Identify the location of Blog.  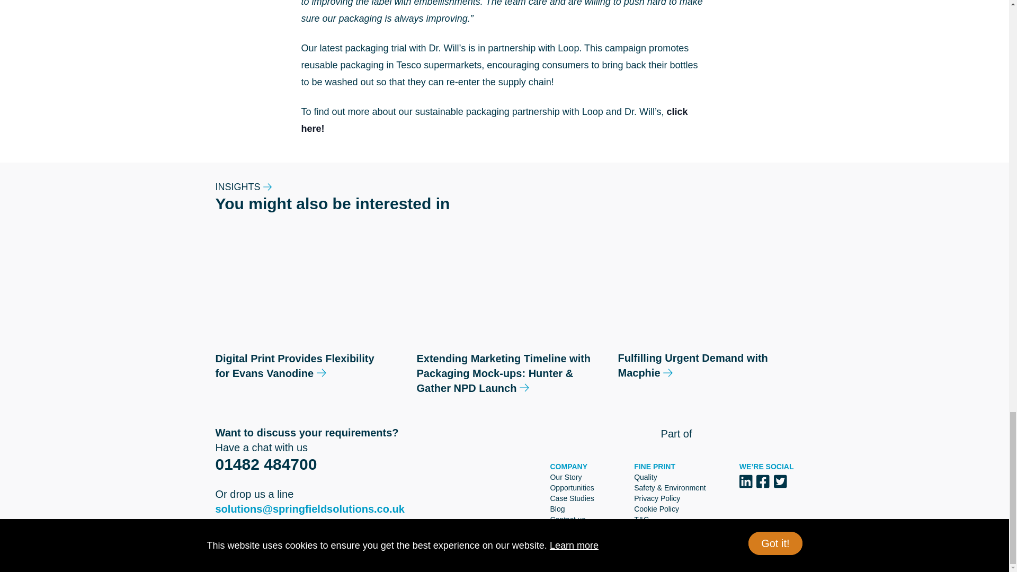
(557, 508).